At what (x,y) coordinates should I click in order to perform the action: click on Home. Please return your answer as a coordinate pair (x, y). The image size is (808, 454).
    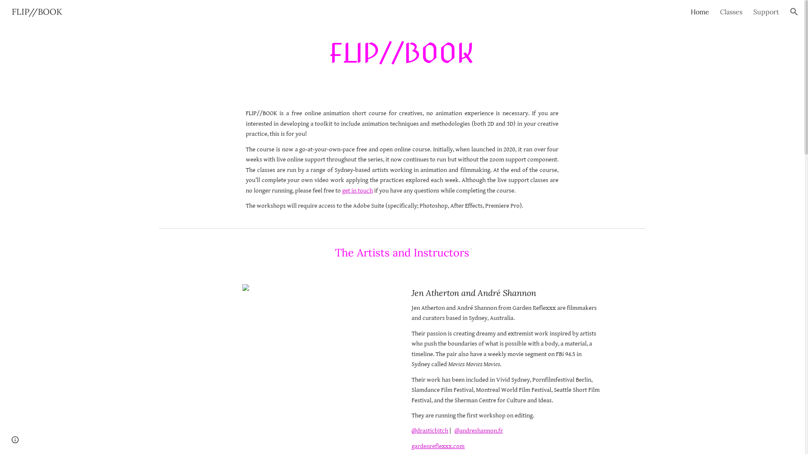
    Looking at the image, I should click on (700, 12).